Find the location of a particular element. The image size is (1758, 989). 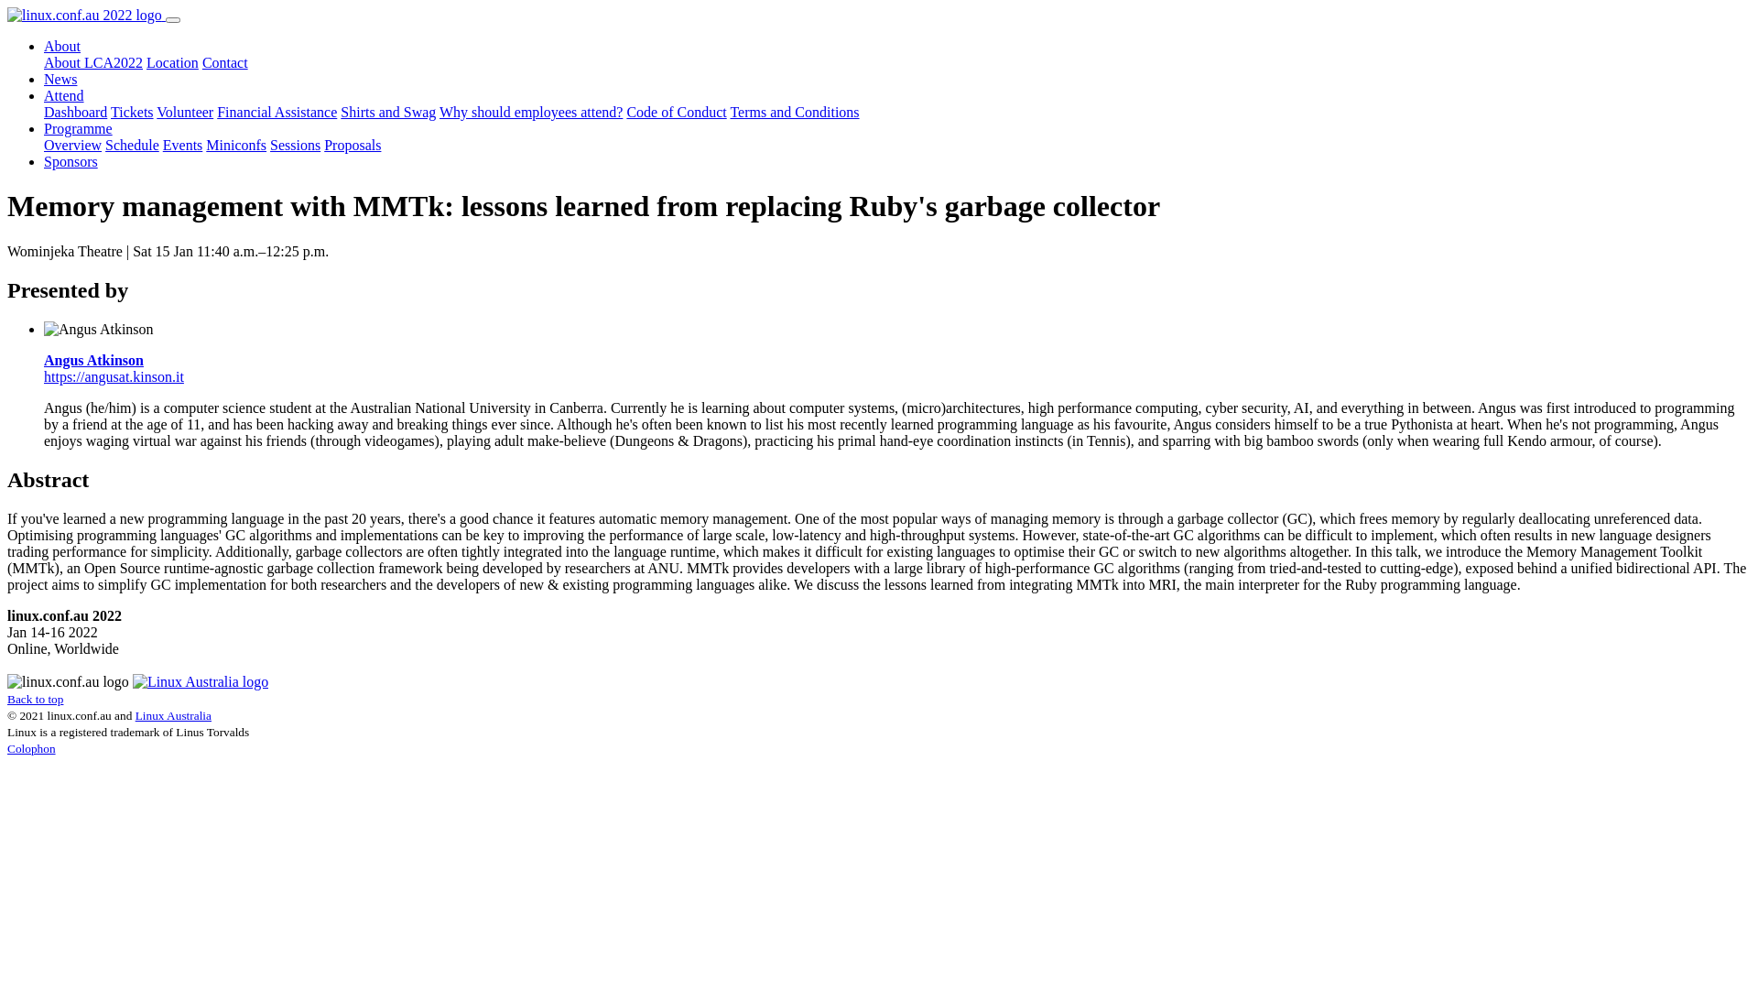

Programme is located at coordinates (78, 128).